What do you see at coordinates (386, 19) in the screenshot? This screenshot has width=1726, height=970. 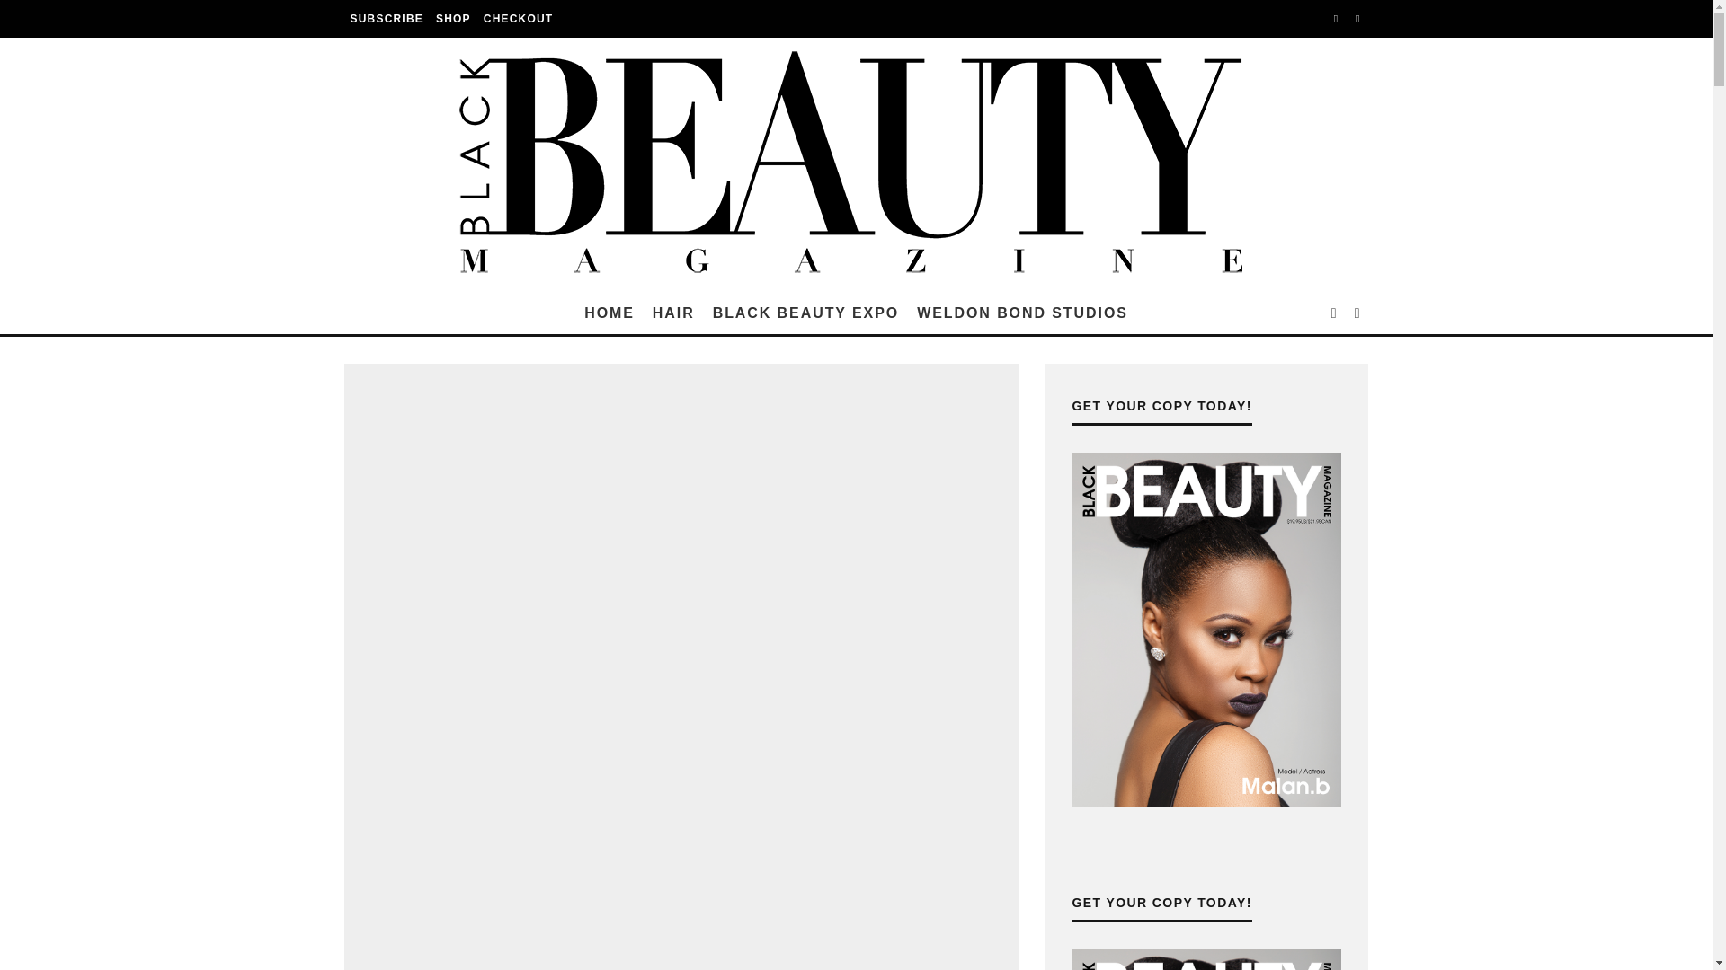 I see `SUBSCRIBE` at bounding box center [386, 19].